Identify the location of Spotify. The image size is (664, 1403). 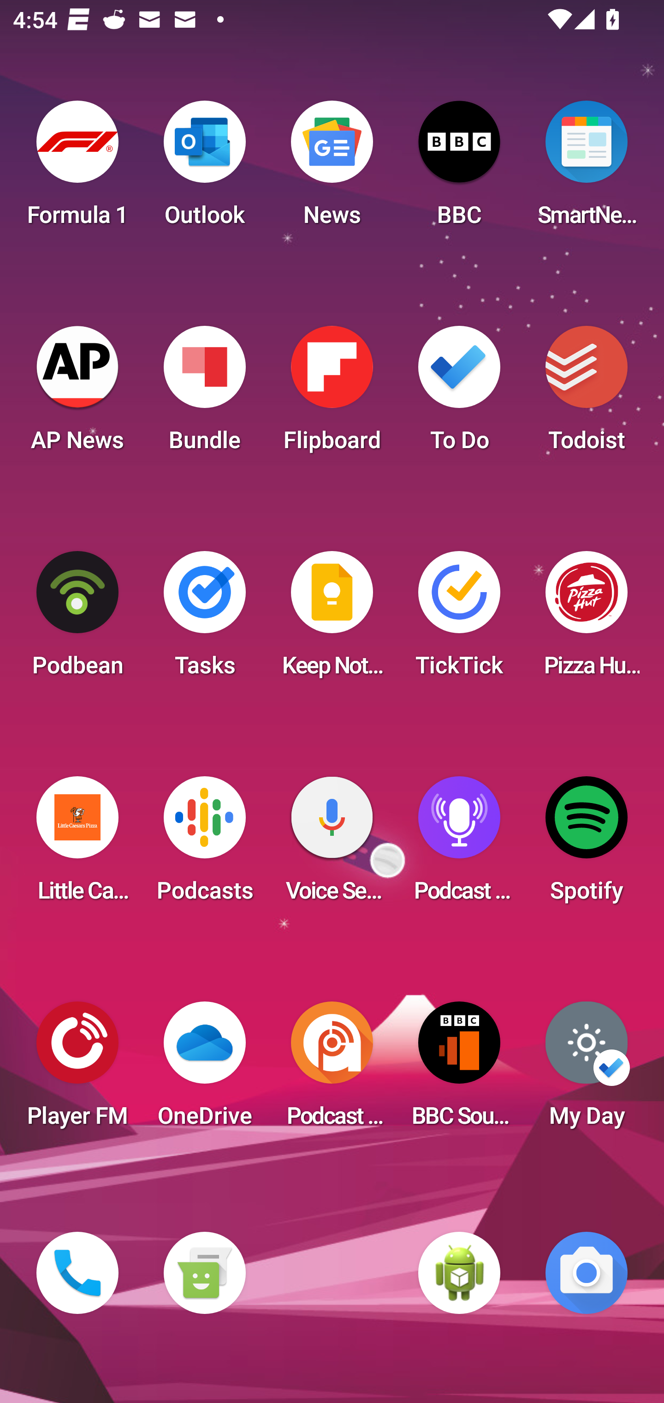
(587, 845).